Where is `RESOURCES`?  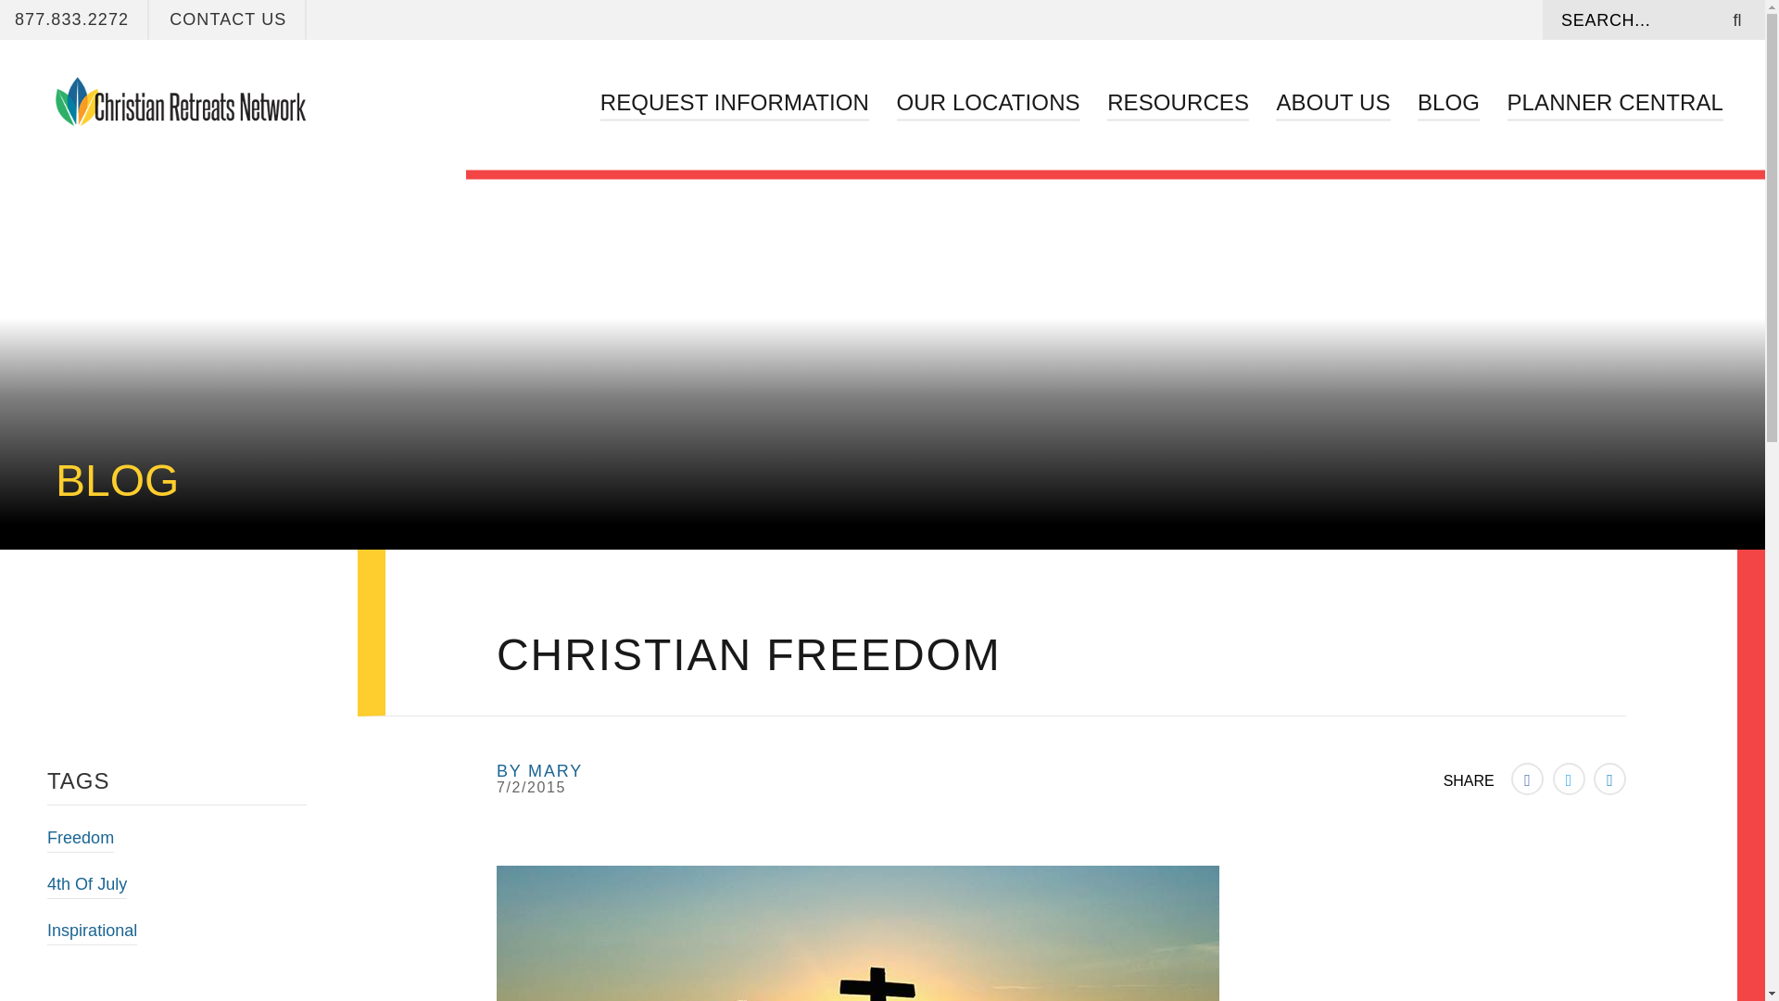 RESOURCES is located at coordinates (1177, 102).